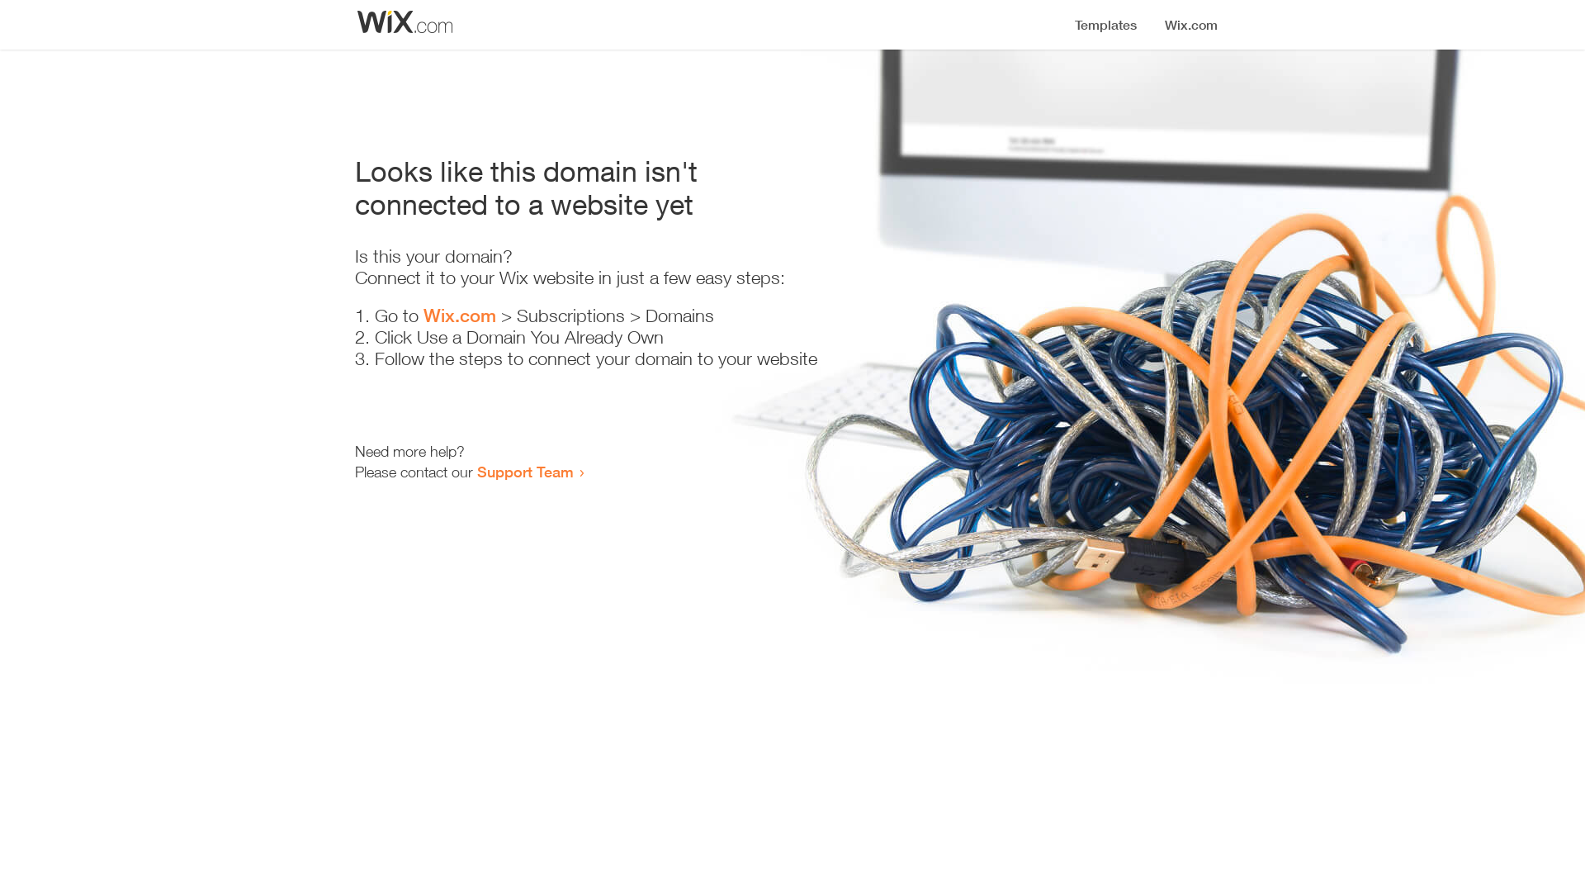 The height and width of the screenshot is (892, 1585). Describe the element at coordinates (525, 472) in the screenshot. I see `Support Team` at that location.